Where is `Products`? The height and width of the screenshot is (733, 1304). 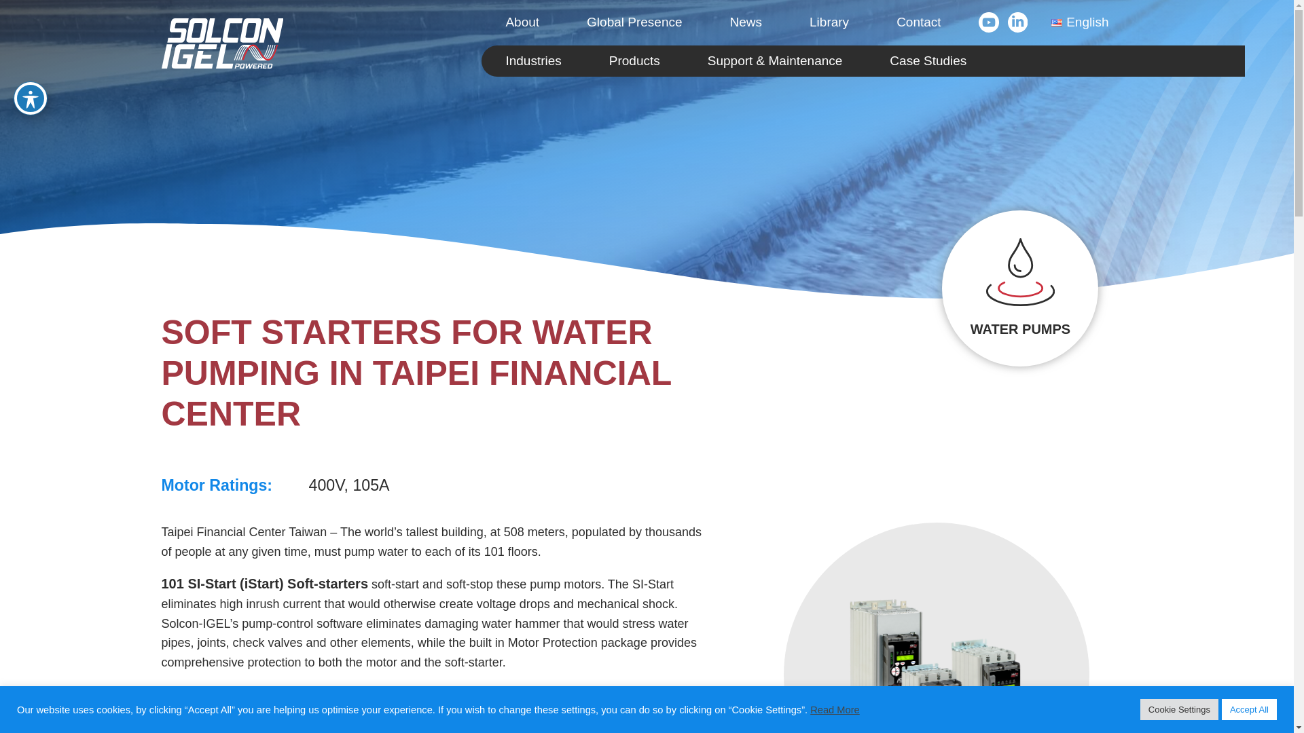
Products is located at coordinates (634, 61).